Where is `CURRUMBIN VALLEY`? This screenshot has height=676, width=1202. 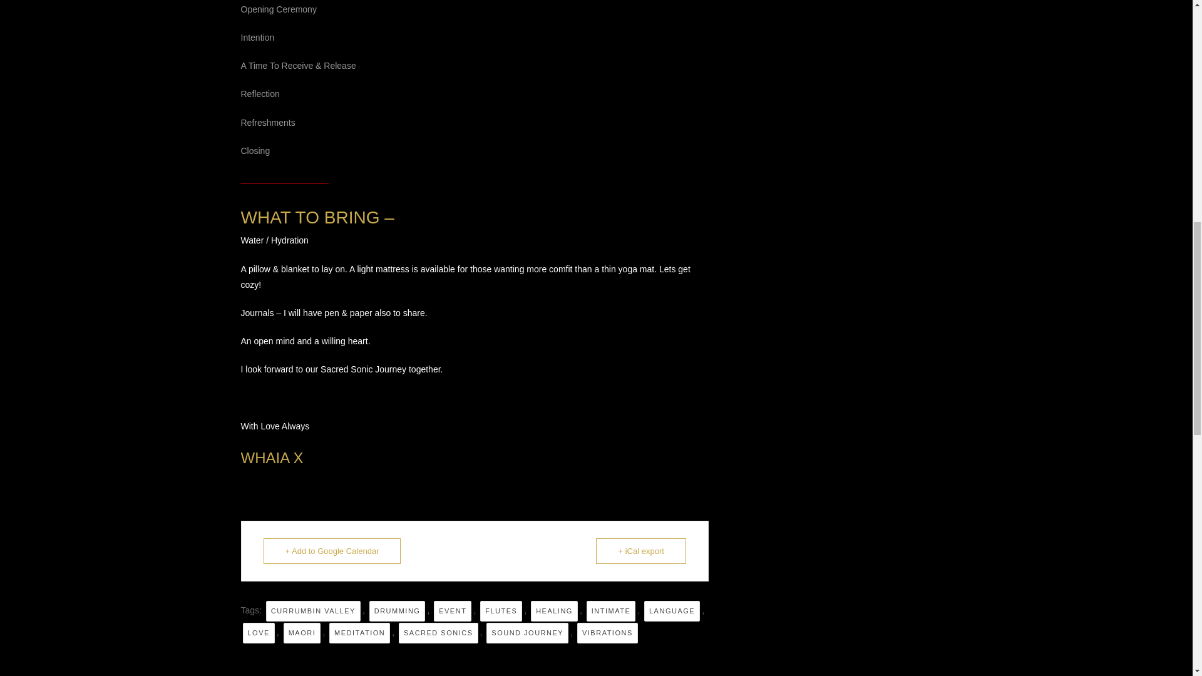
CURRUMBIN VALLEY is located at coordinates (313, 611).